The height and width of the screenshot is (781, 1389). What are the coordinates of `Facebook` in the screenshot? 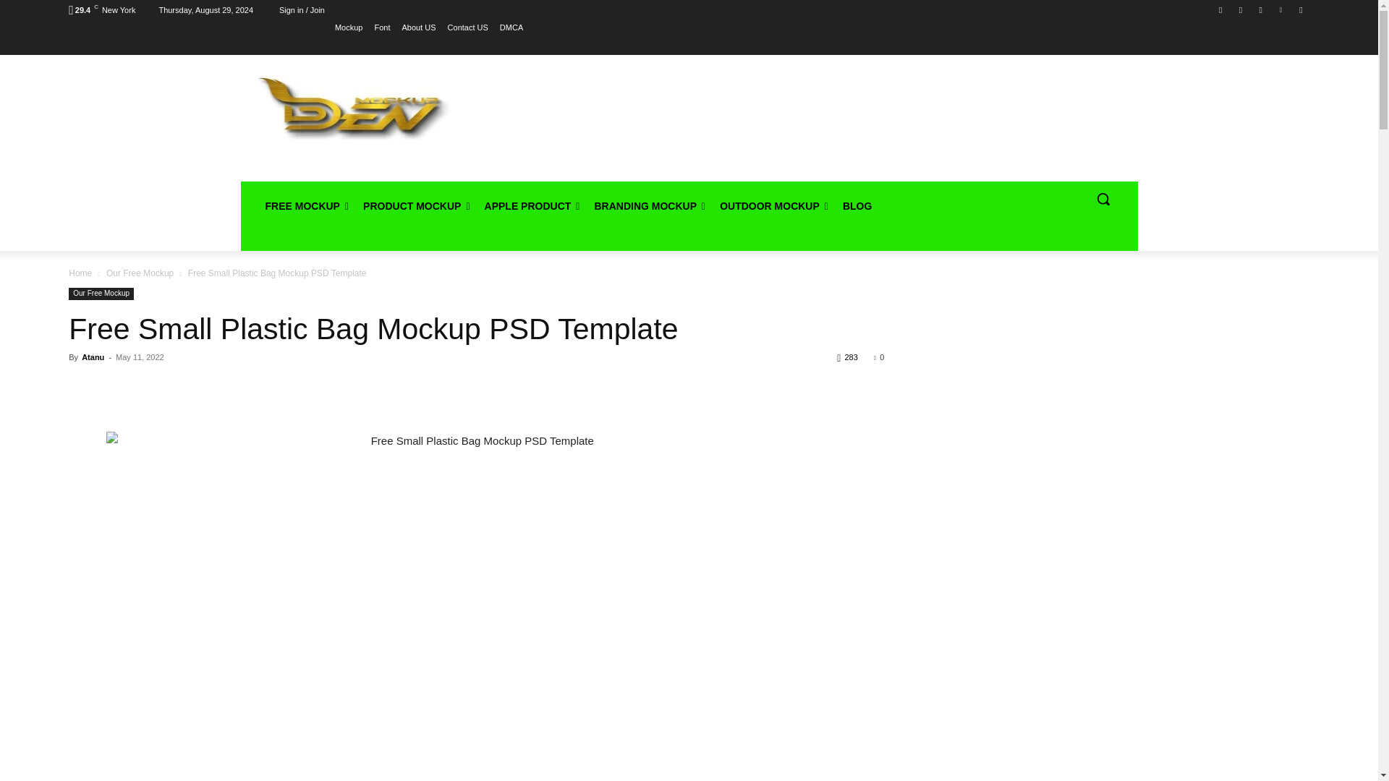 It's located at (1221, 9).